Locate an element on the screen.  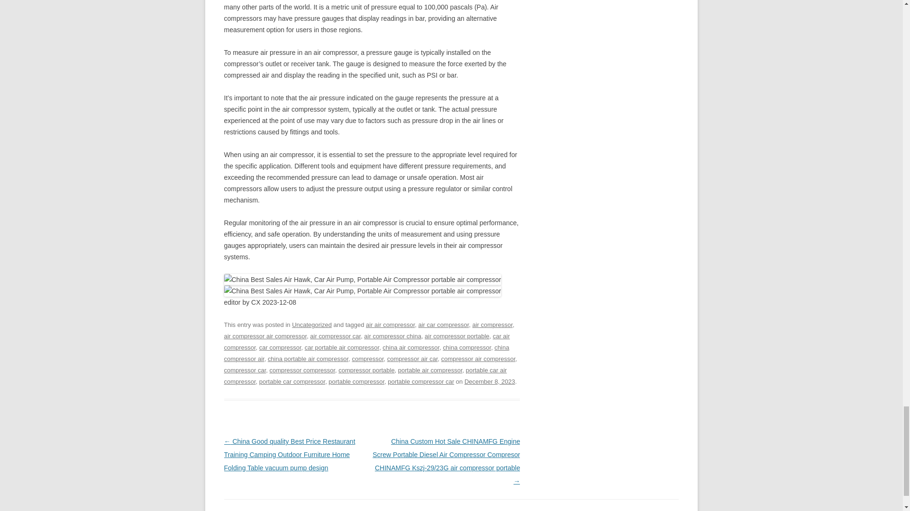
compressor compressor is located at coordinates (302, 370).